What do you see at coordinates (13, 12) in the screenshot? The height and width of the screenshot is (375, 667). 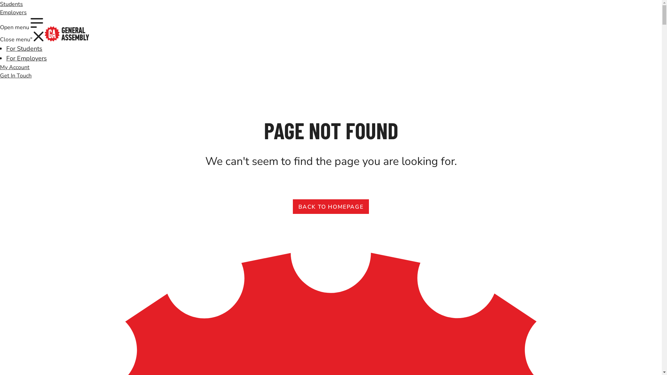 I see `Employers` at bounding box center [13, 12].